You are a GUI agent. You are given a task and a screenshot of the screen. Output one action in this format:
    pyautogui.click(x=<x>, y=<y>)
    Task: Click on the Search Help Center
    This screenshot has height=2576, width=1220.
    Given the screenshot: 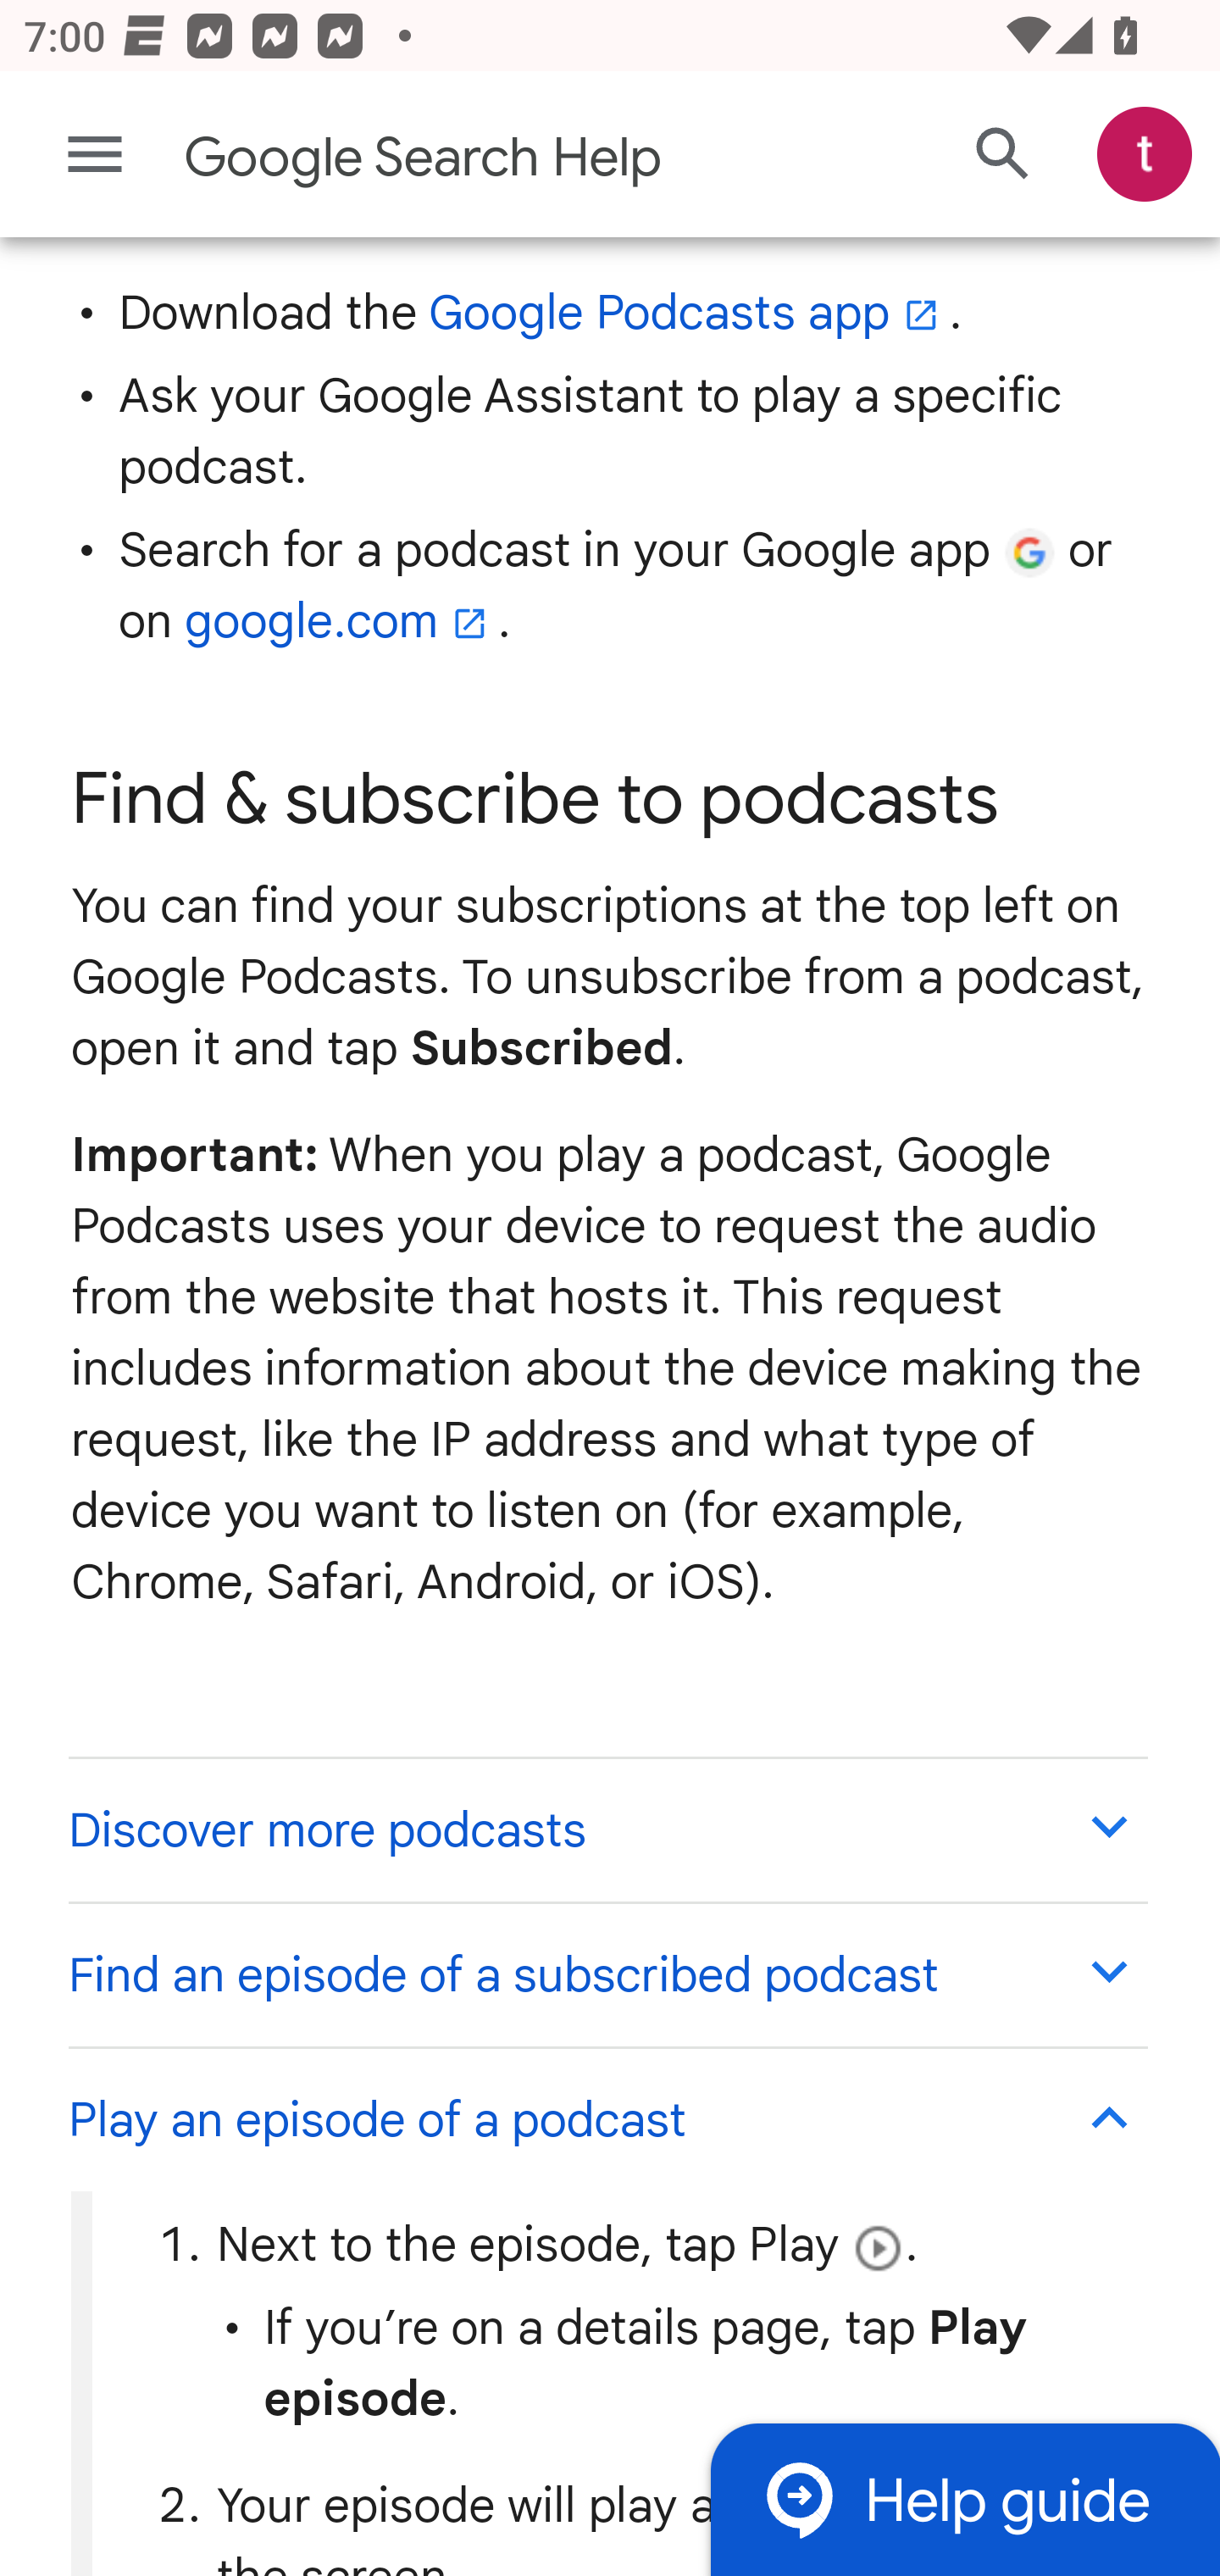 What is the action you would take?
    pyautogui.click(x=1003, y=156)
    